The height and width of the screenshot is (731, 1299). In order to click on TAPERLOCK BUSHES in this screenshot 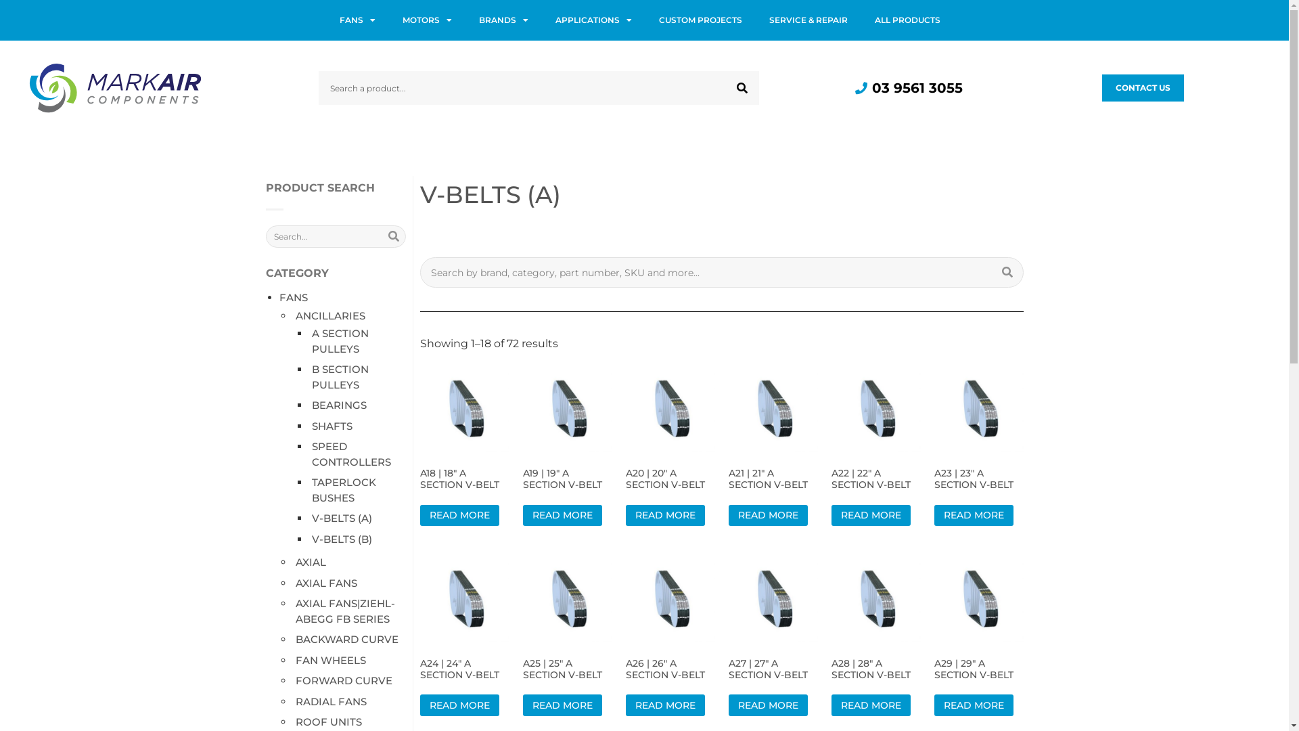, I will do `click(344, 490)`.